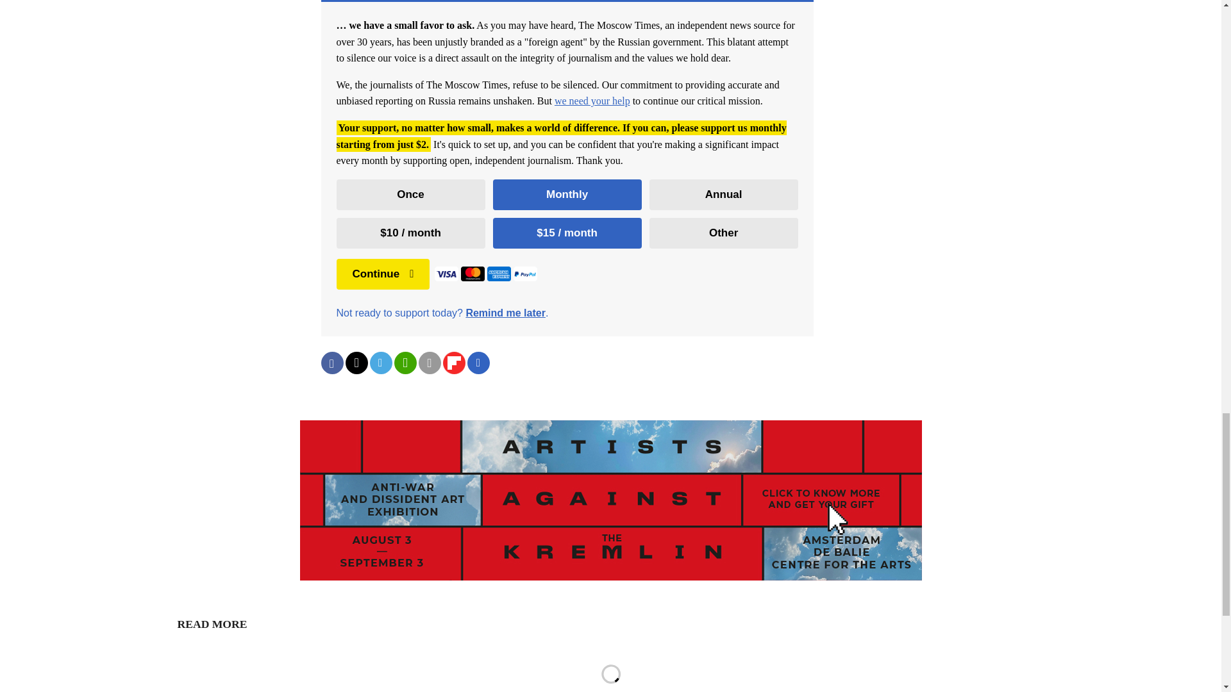  What do you see at coordinates (592, 101) in the screenshot?
I see `we need your help` at bounding box center [592, 101].